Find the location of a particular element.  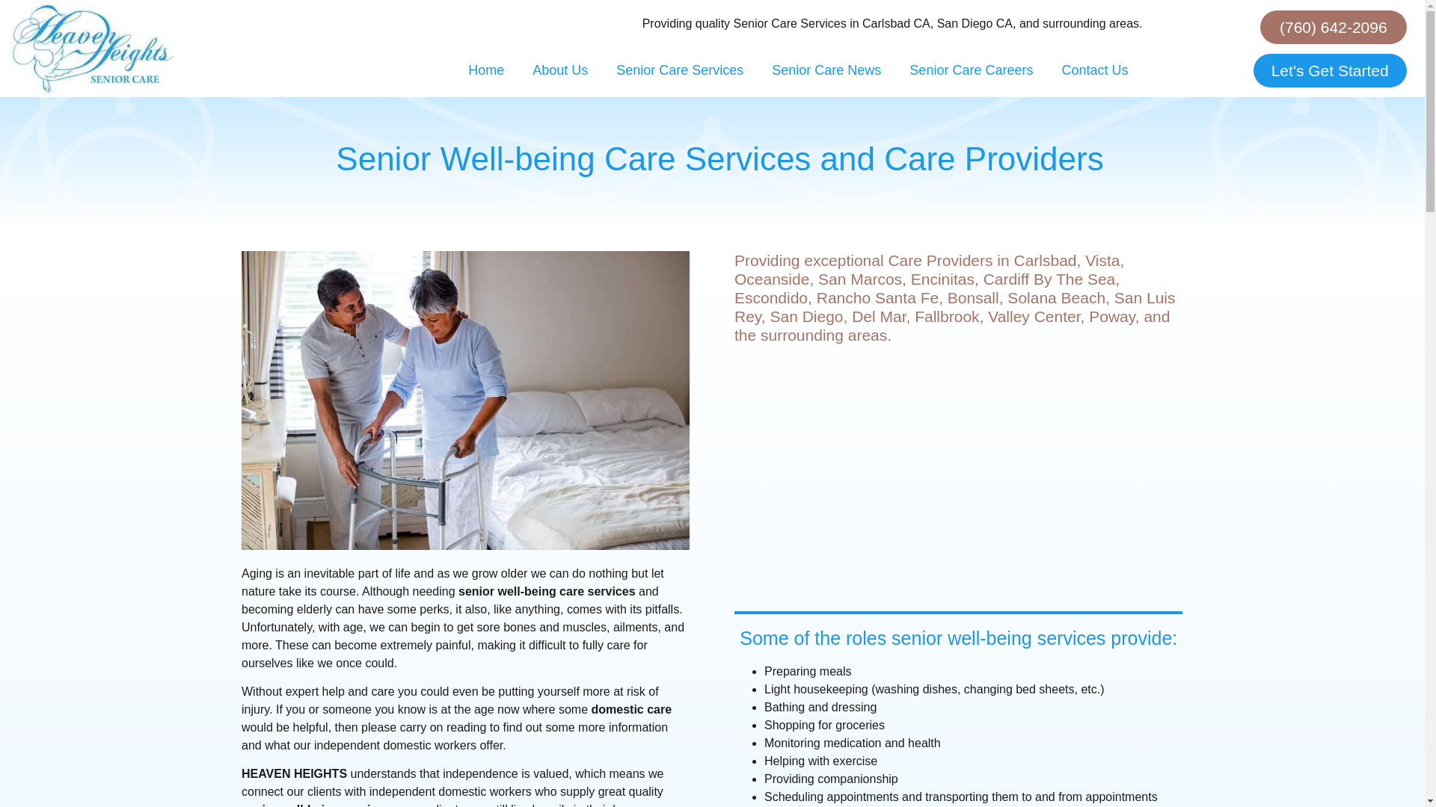

Home is located at coordinates (486, 69).